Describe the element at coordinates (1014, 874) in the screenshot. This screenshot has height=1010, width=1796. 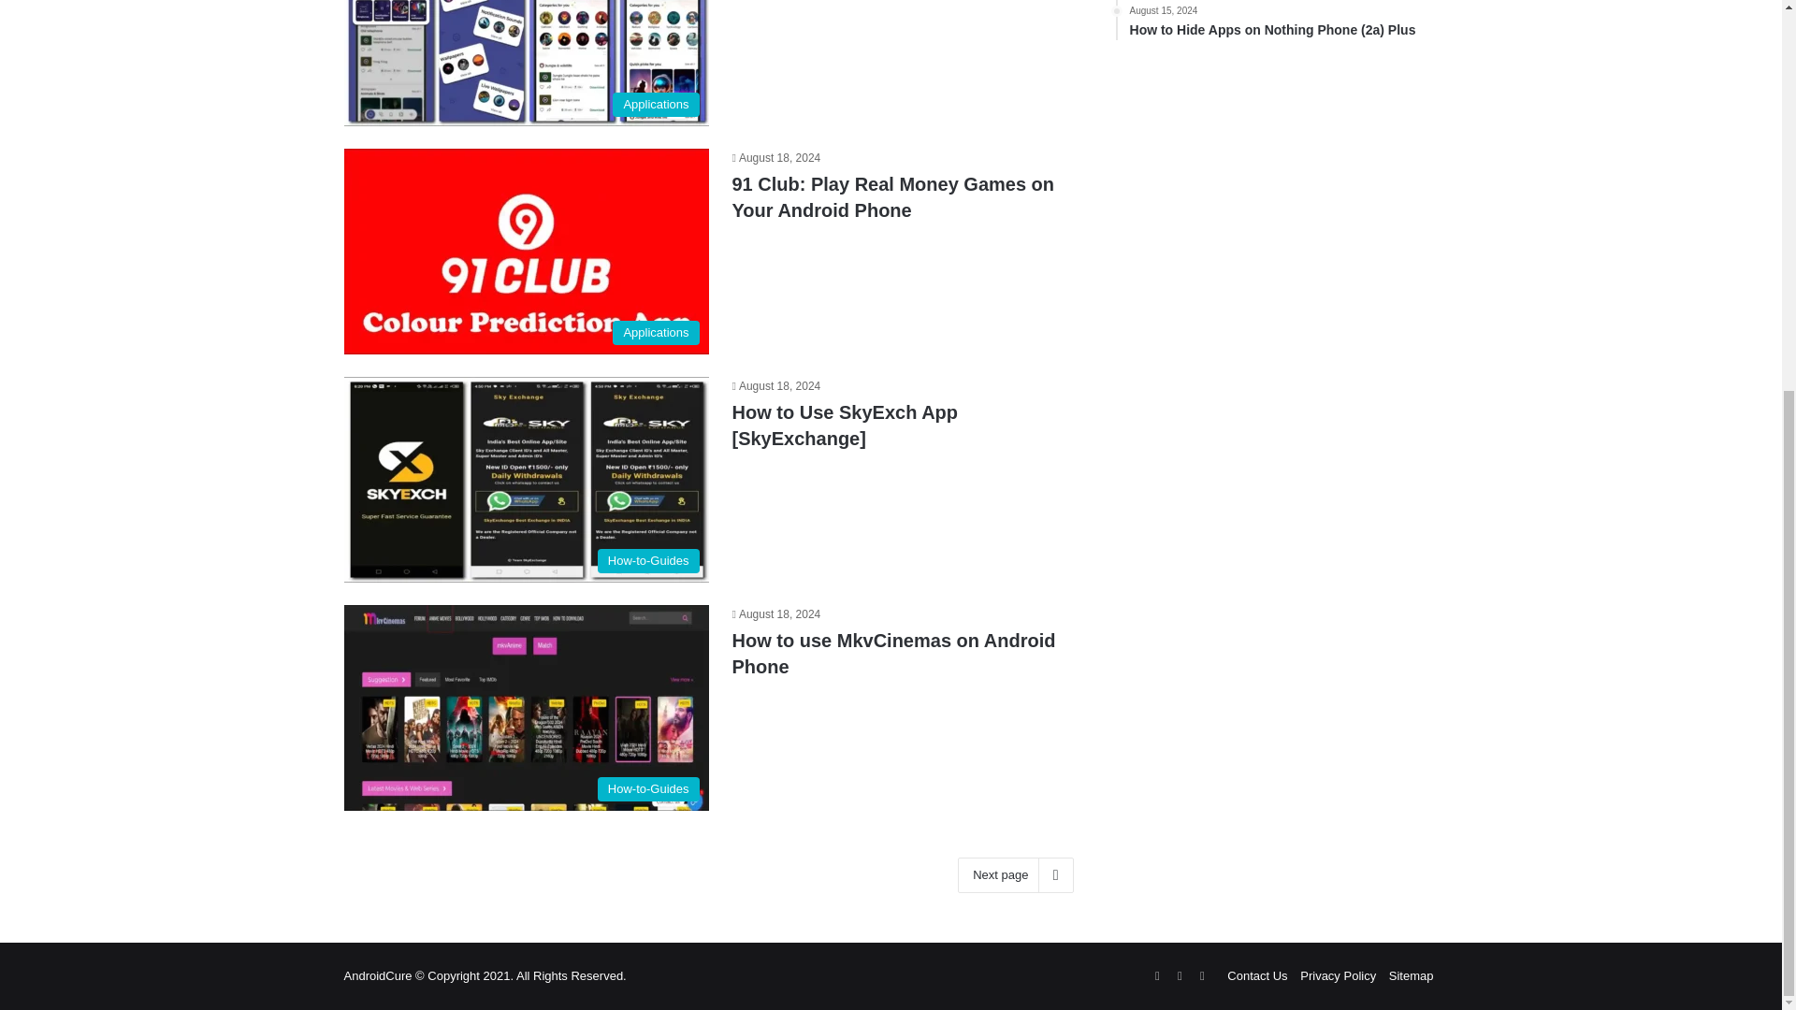
I see `Next page` at that location.